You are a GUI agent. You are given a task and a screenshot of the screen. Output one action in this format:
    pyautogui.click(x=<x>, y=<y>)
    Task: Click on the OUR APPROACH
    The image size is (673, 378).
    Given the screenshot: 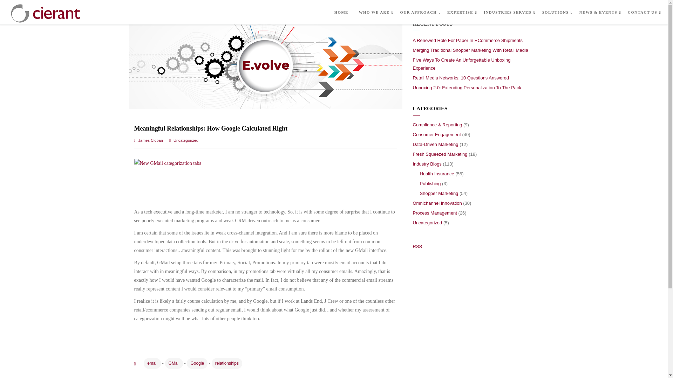 What is the action you would take?
    pyautogui.click(x=418, y=12)
    